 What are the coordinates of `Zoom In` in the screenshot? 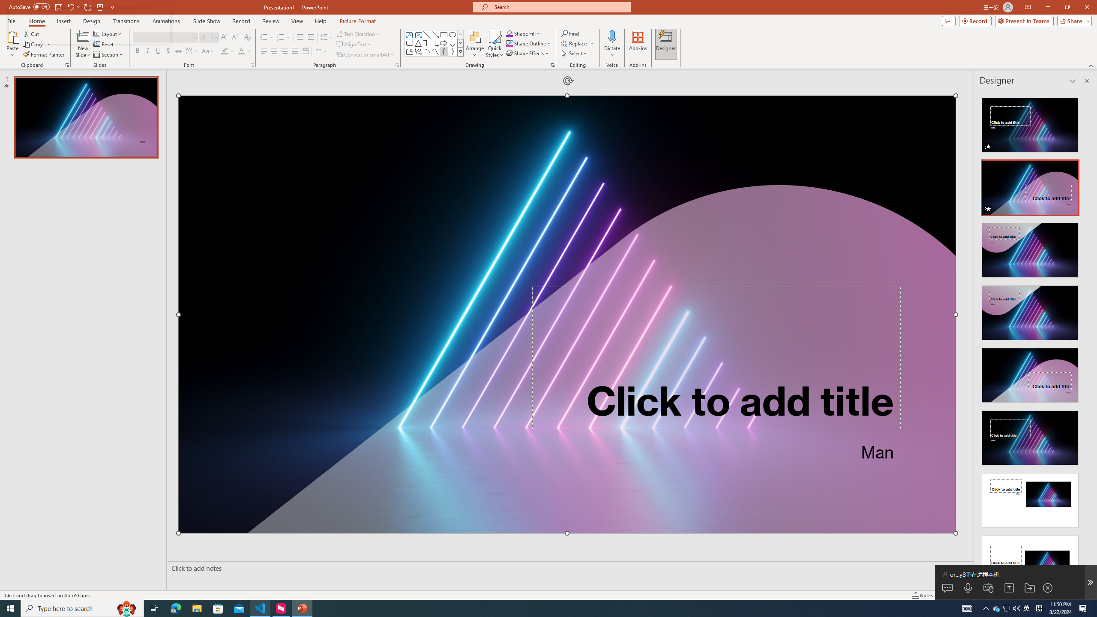 It's located at (1064, 595).